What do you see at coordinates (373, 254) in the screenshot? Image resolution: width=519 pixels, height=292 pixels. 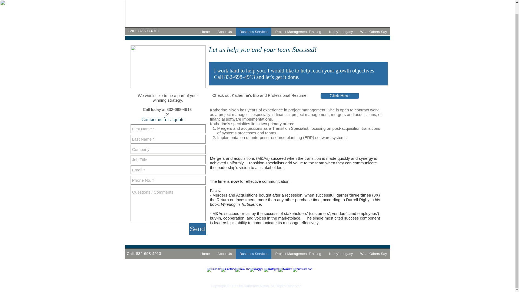 I see `What Others Say` at bounding box center [373, 254].